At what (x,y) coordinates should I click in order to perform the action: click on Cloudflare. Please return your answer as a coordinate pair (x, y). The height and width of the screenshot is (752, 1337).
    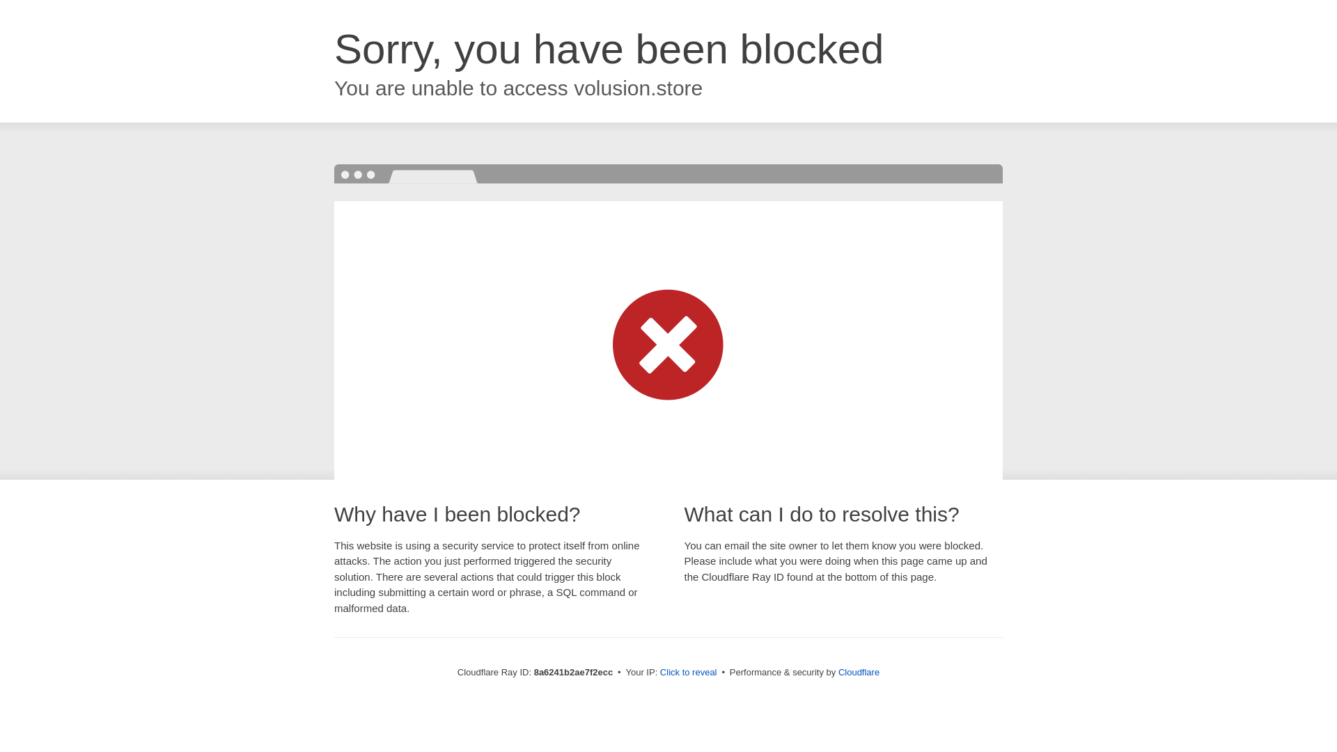
    Looking at the image, I should click on (859, 672).